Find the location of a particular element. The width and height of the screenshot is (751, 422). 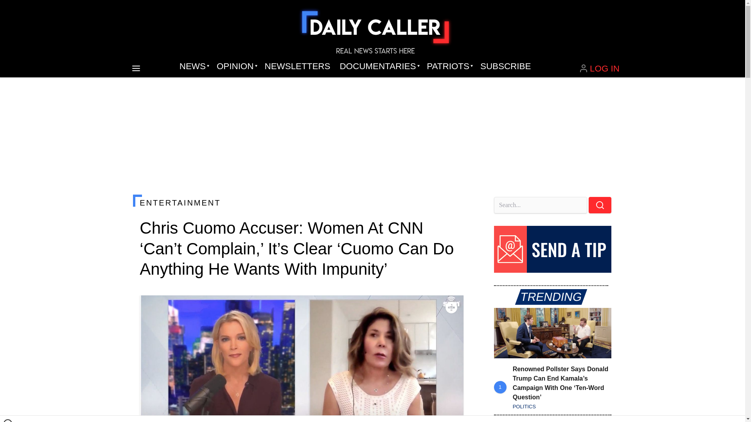

SUBSCRIBE is located at coordinates (505, 66).